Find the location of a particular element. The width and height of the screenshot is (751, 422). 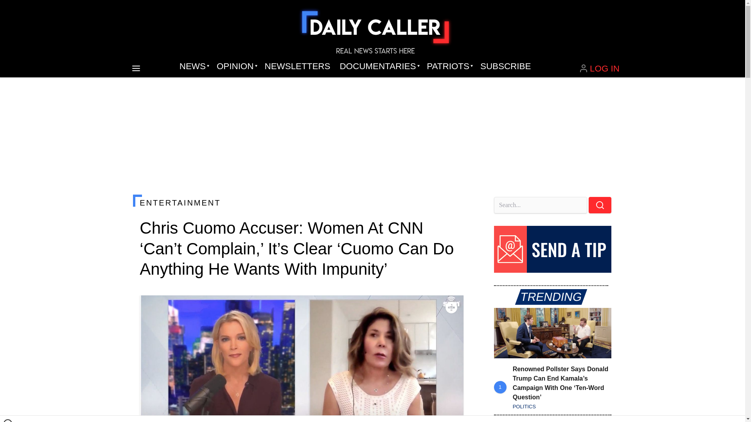

SUBSCRIBE is located at coordinates (505, 66).